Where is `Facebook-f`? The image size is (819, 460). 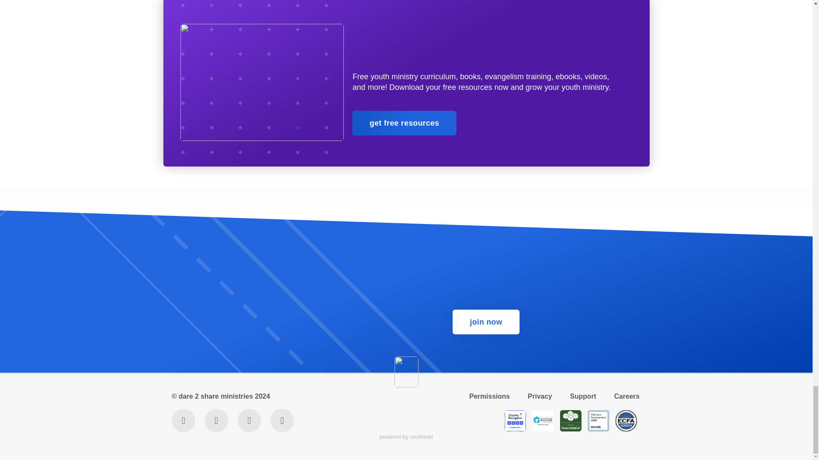 Facebook-f is located at coordinates (249, 421).